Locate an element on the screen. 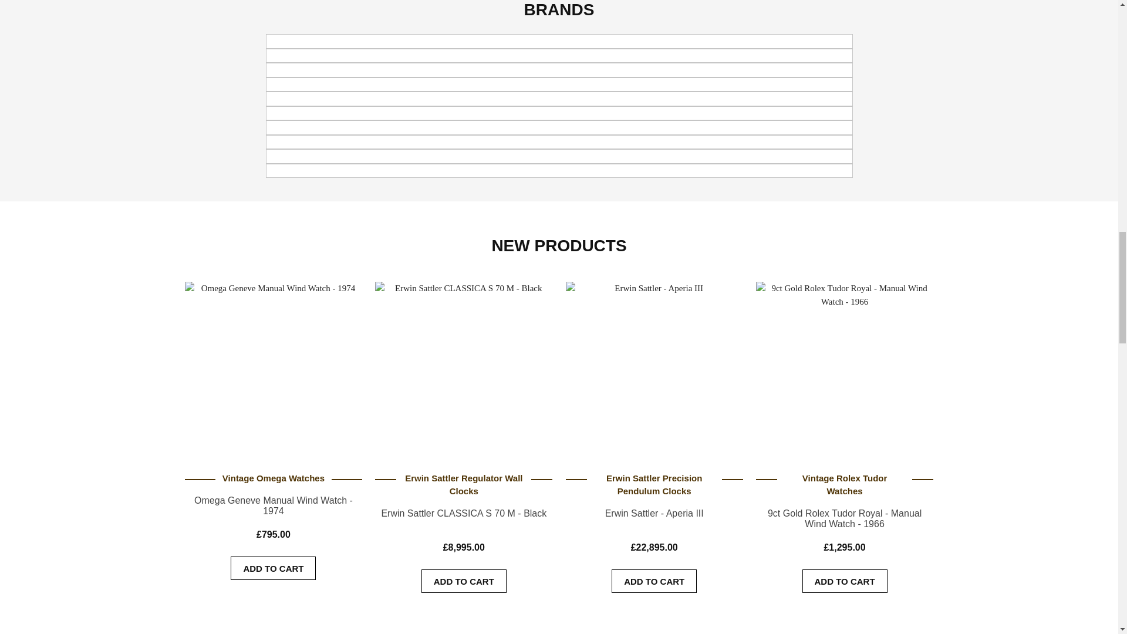 The width and height of the screenshot is (1127, 634). Erwin Sattler CLASSICA S 70 M - Black is located at coordinates (464, 363).